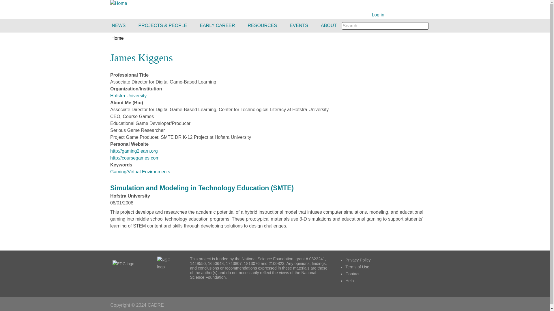 This screenshot has width=554, height=311. What do you see at coordinates (263, 25) in the screenshot?
I see `RESOURCES` at bounding box center [263, 25].